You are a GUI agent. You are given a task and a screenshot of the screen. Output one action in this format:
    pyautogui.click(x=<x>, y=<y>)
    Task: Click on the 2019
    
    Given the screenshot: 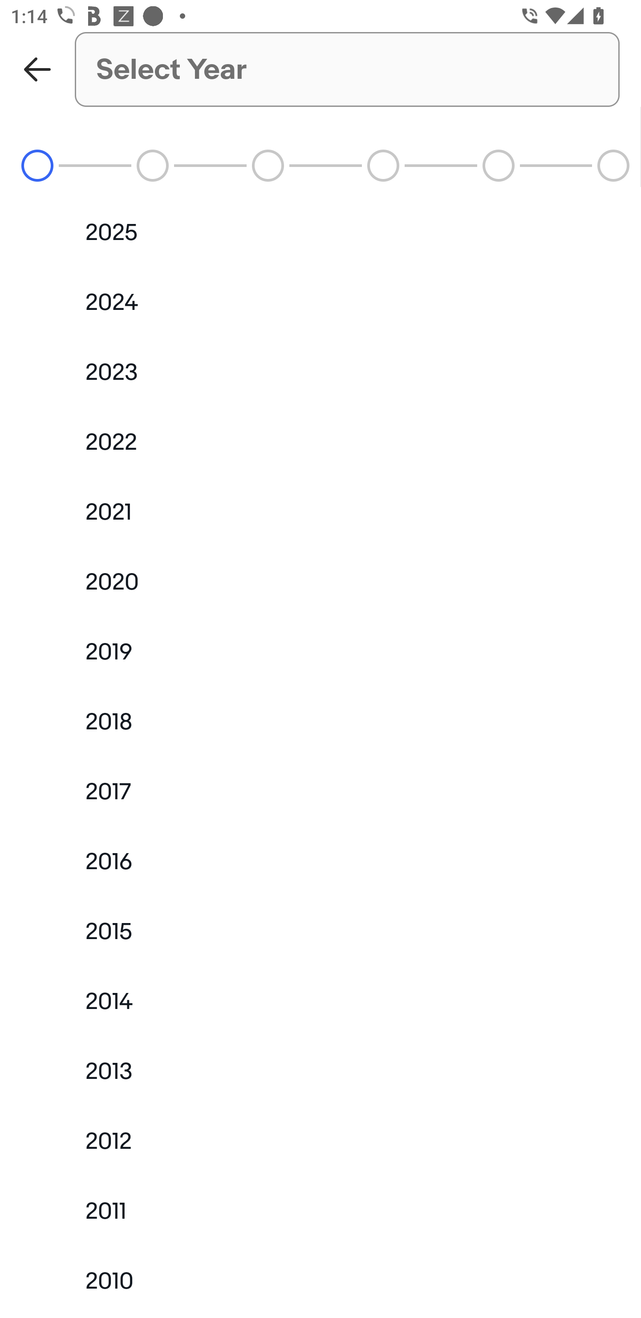 What is the action you would take?
    pyautogui.click(x=320, y=652)
    